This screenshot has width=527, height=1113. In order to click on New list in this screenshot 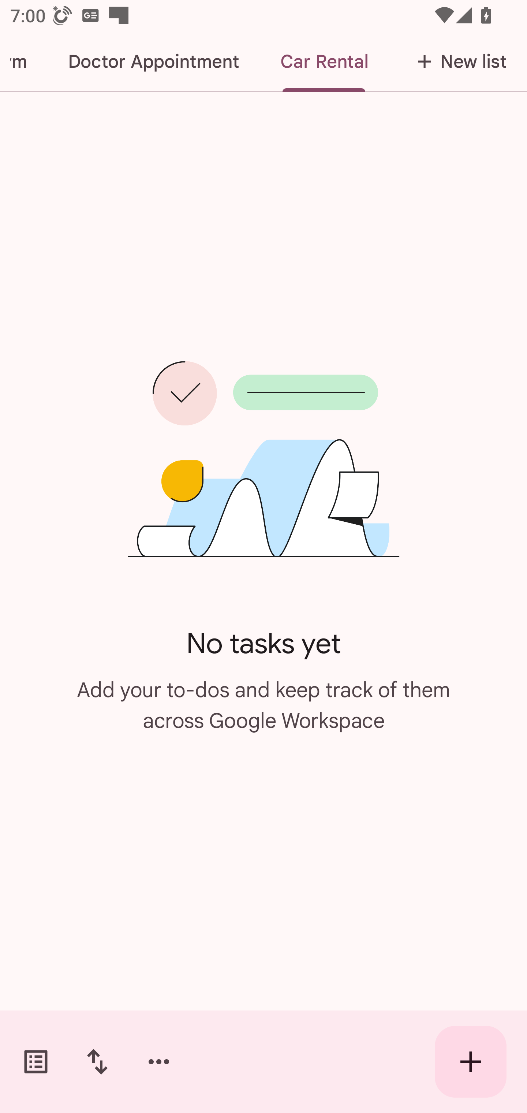, I will do `click(458, 62)`.